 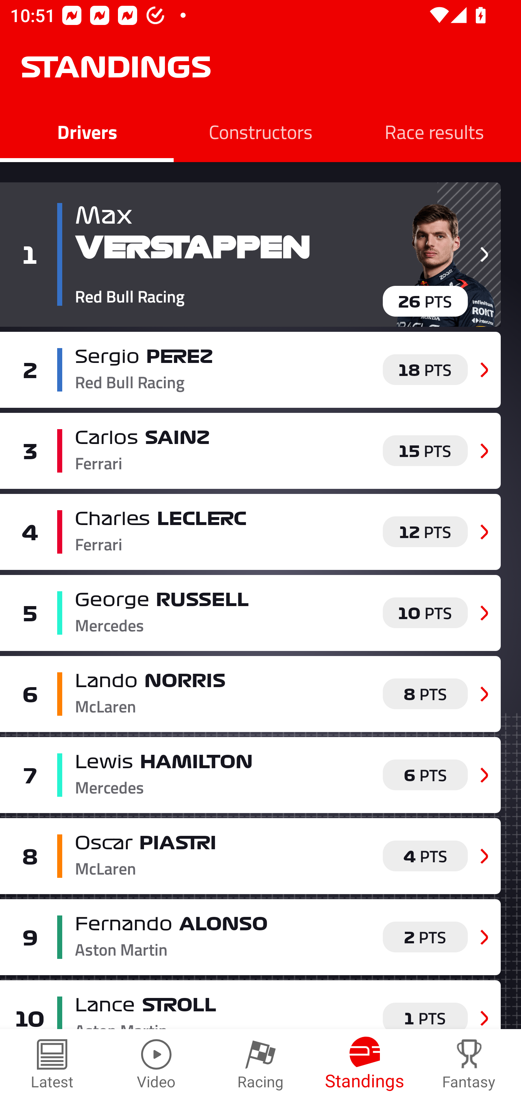 I want to click on 6 Lando NORRIS McLaren 8 PTS, so click(x=250, y=693).